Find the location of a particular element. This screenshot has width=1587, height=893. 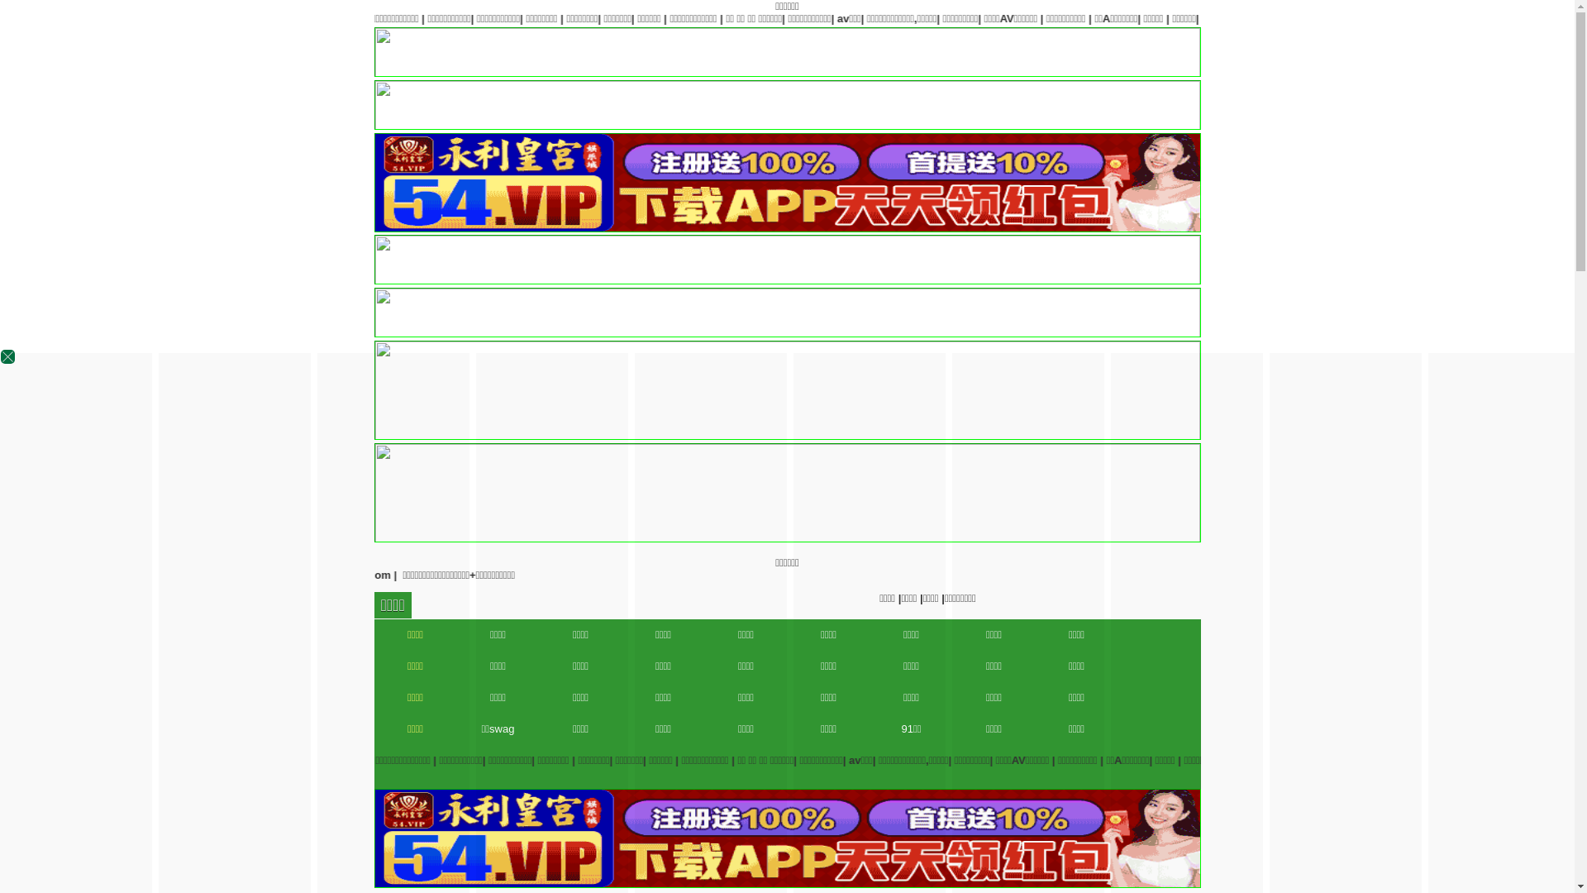

| is located at coordinates (1259, 18).